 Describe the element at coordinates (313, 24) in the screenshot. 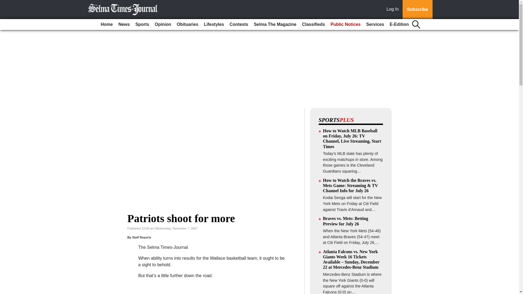

I see `Classifieds` at that location.